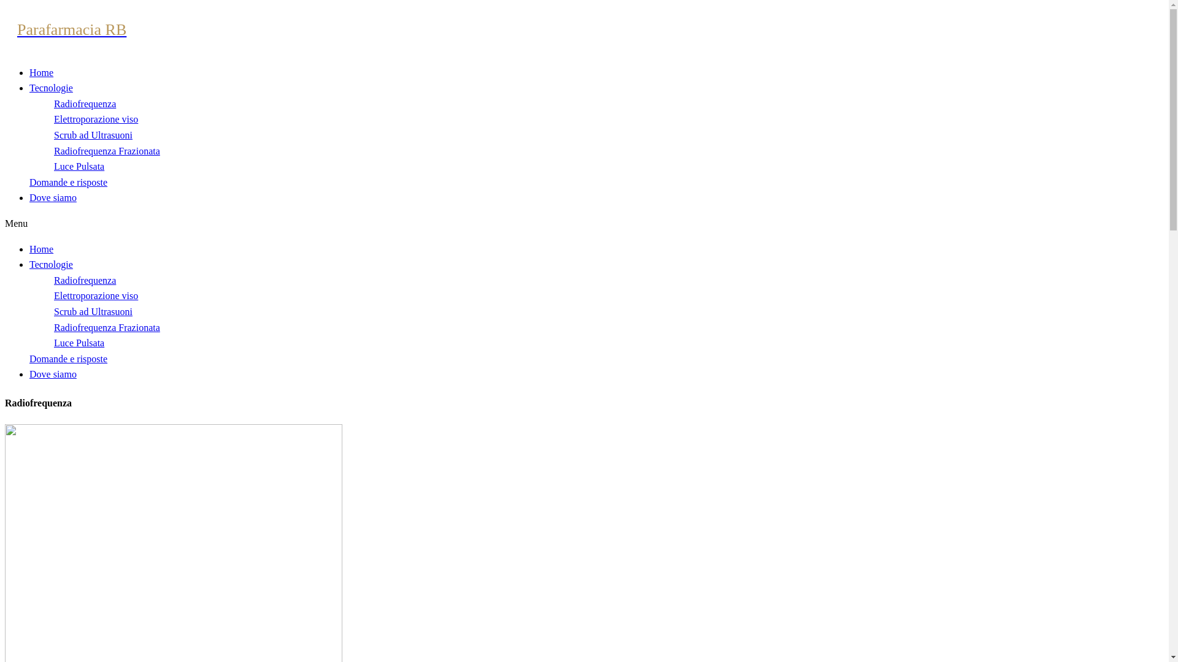 The image size is (1178, 662). Describe the element at coordinates (42, 72) in the screenshot. I see `Home` at that location.